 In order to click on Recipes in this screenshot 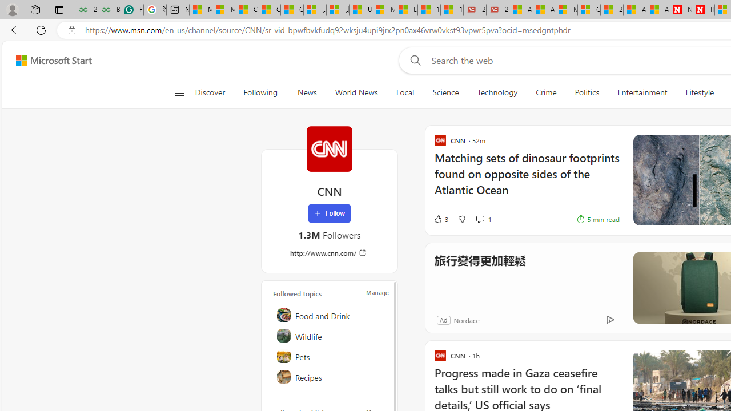, I will do `click(330, 377)`.